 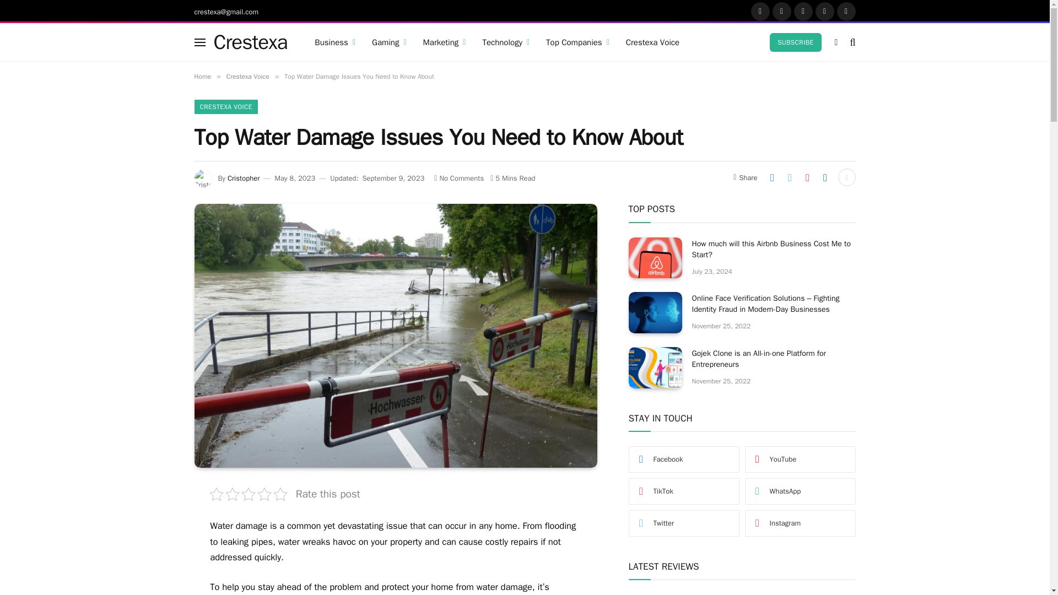 I want to click on Crestexa Voice, so click(x=652, y=42).